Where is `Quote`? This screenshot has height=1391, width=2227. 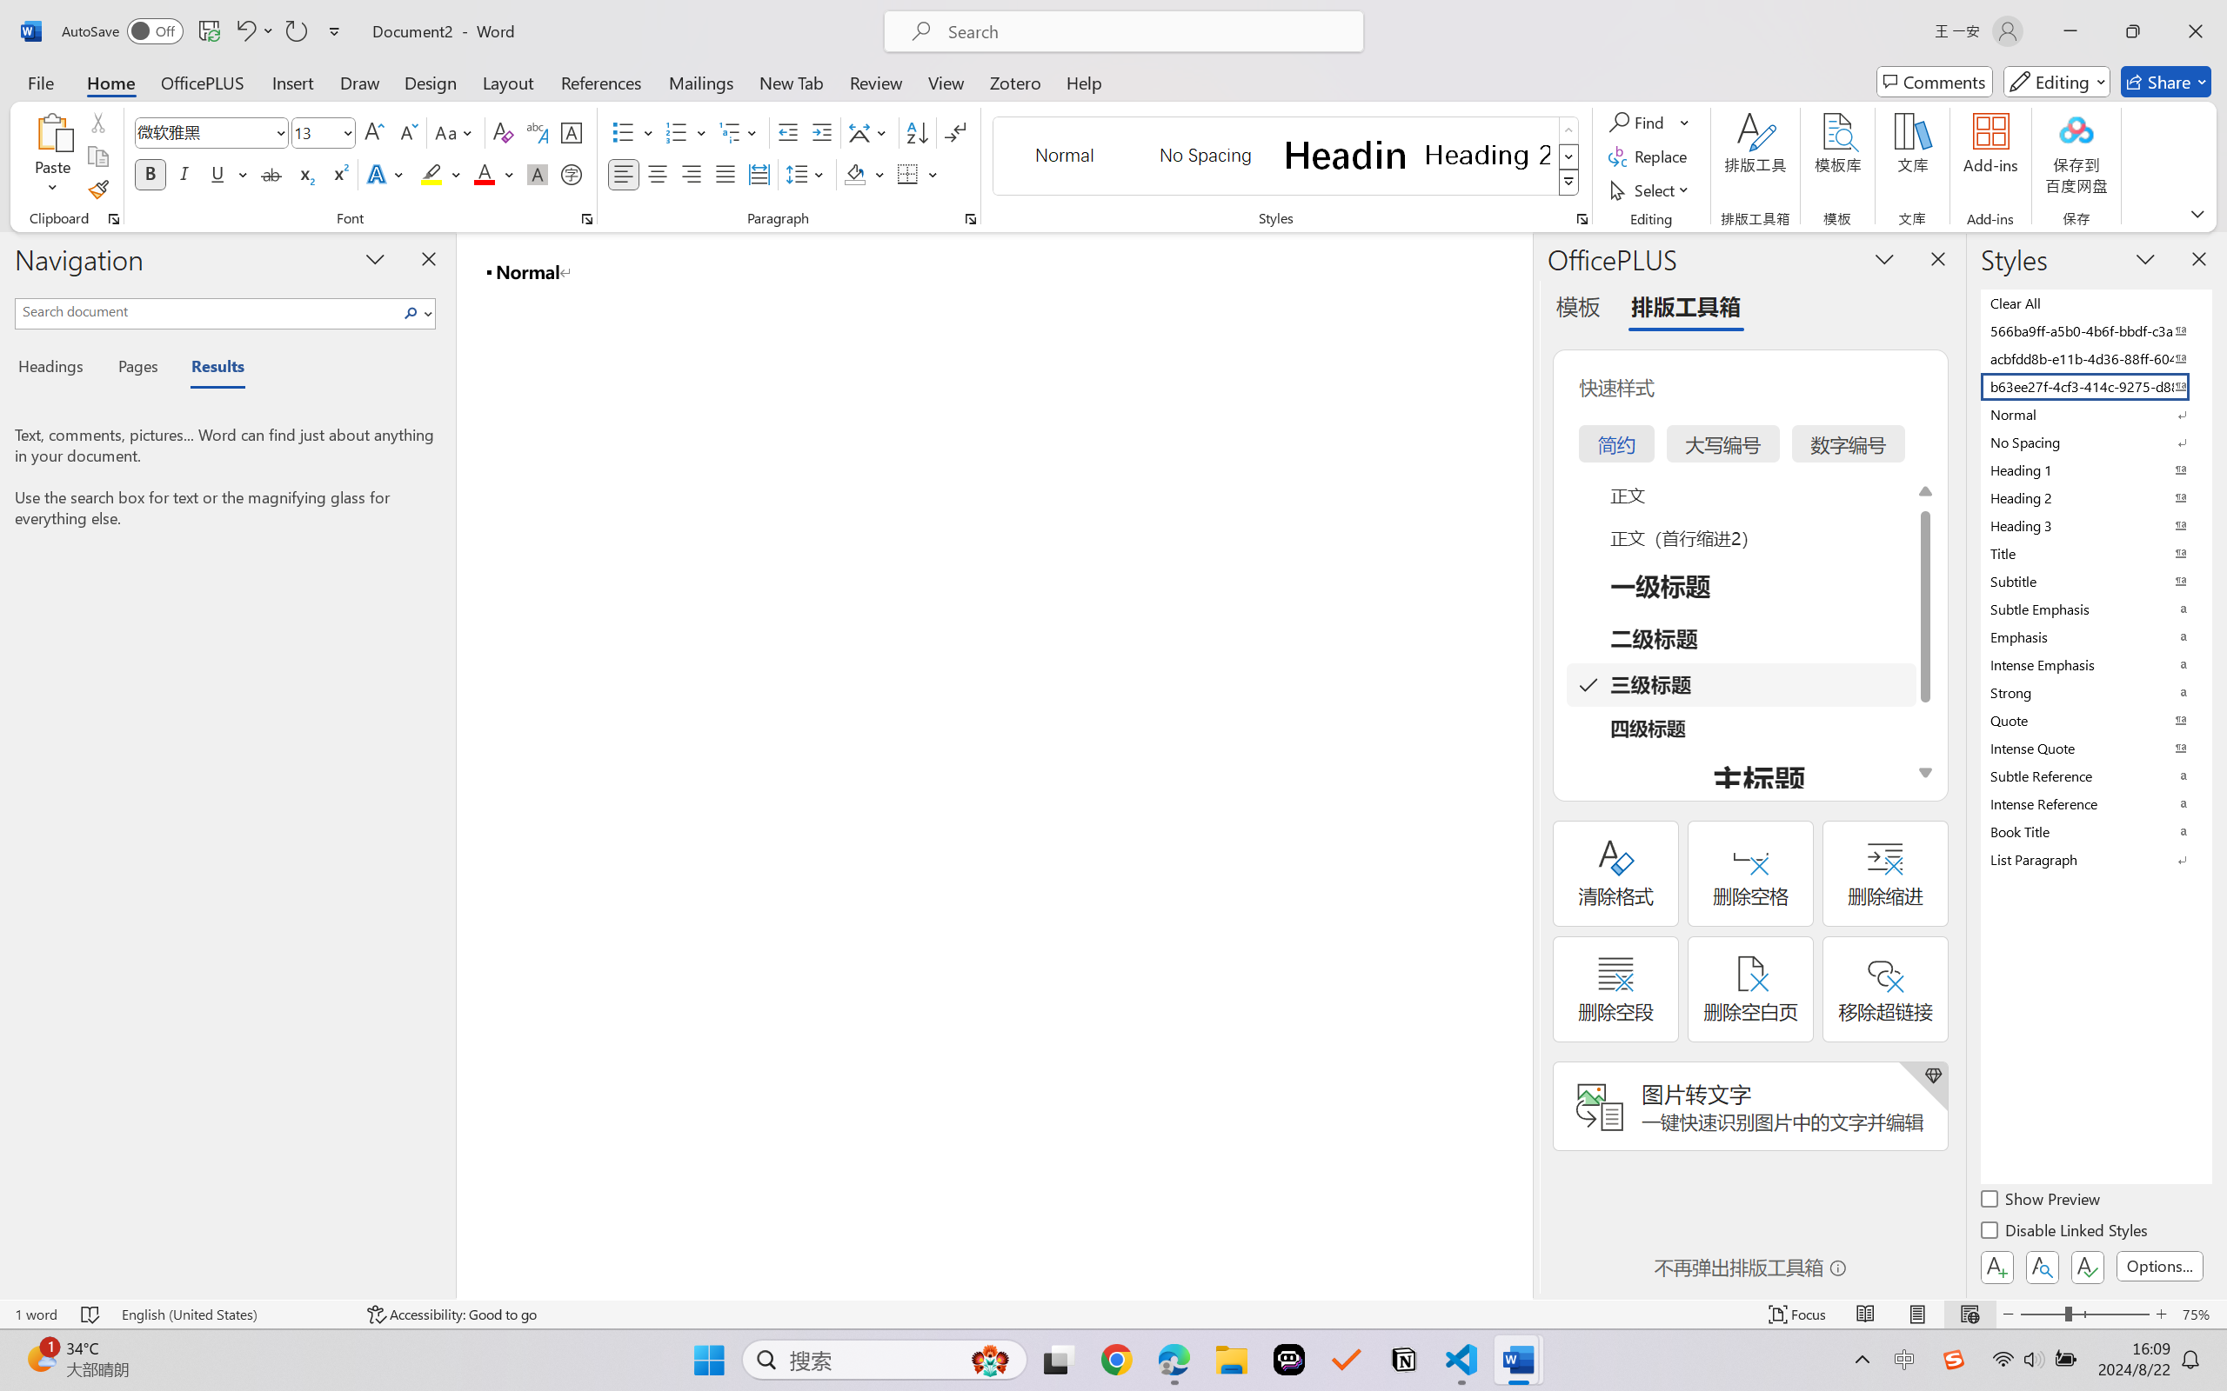 Quote is located at coordinates (2095, 720).